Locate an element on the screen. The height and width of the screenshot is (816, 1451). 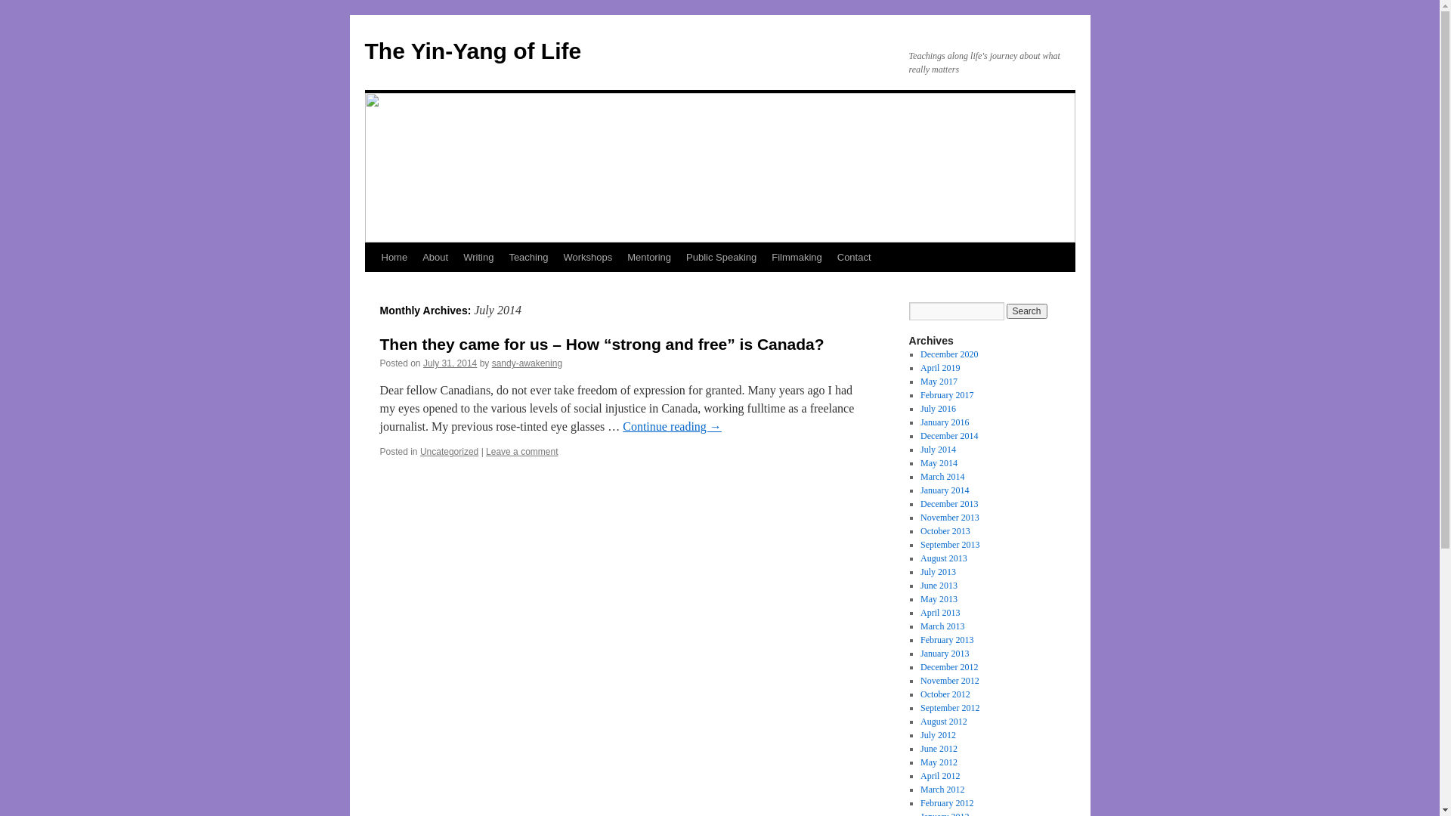
June 2013 is located at coordinates (939, 586).